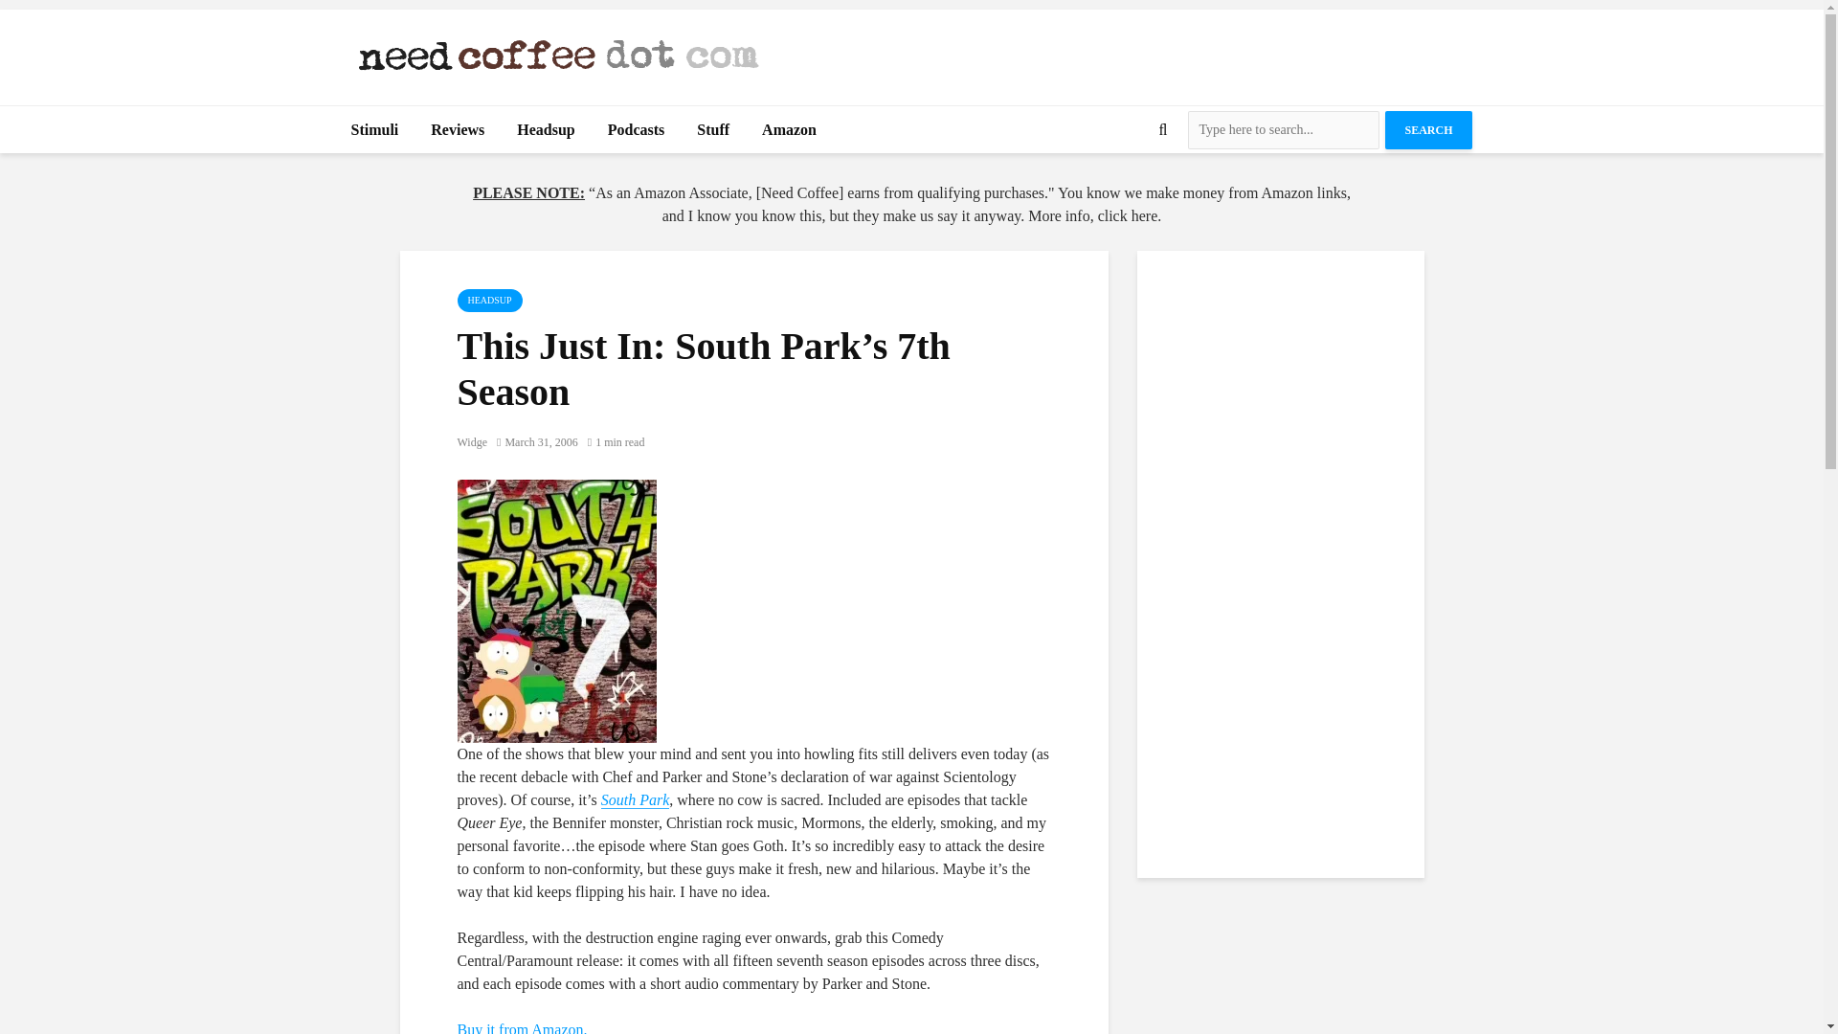 This screenshot has height=1034, width=1838. I want to click on HEADSUP, so click(490, 301).